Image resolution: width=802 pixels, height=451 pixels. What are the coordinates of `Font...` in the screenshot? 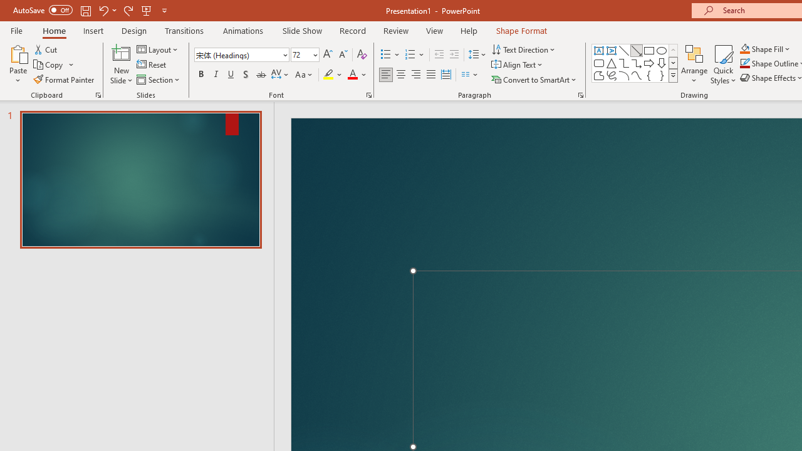 It's located at (368, 95).